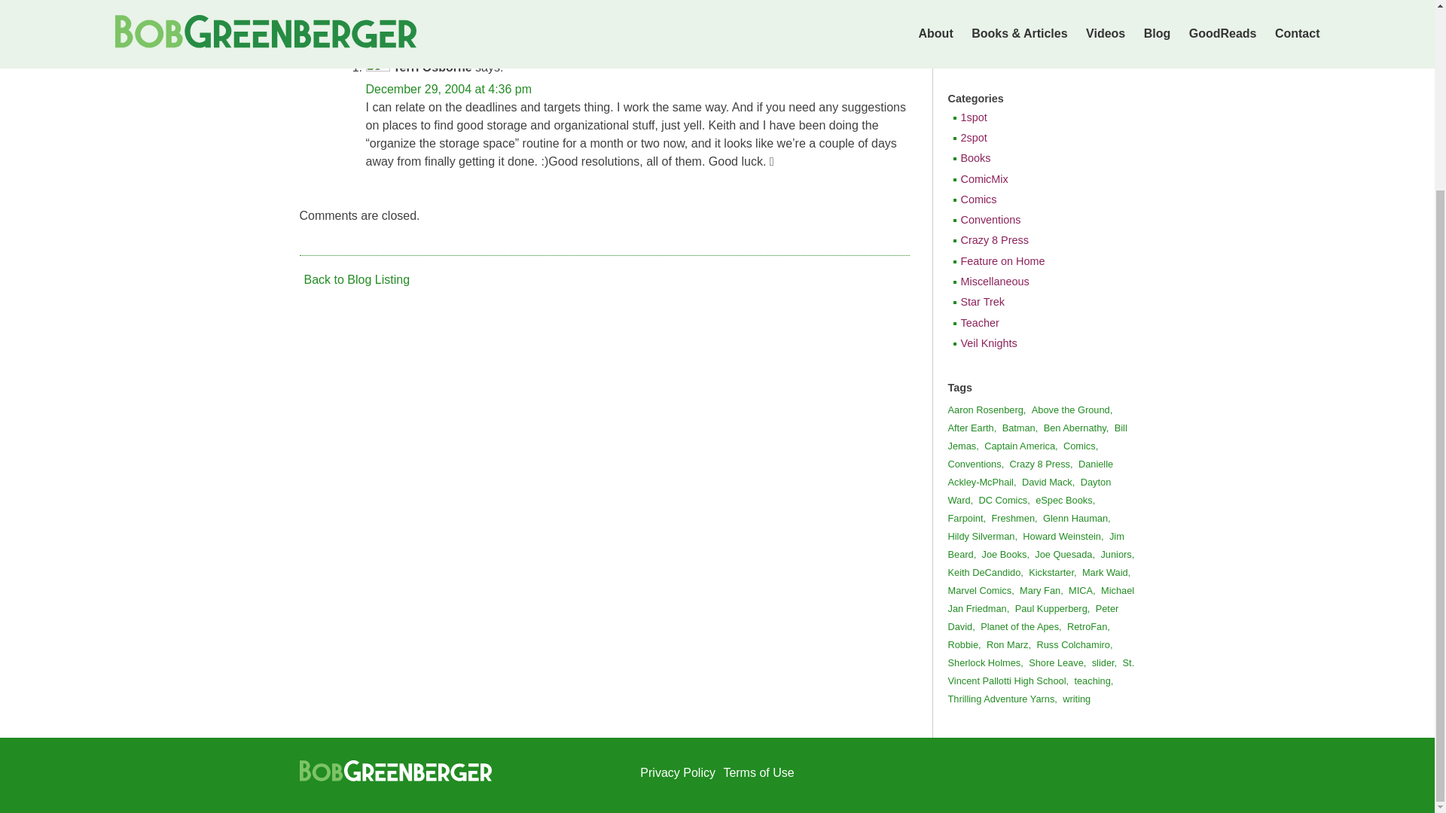 This screenshot has width=1446, height=813. I want to click on Crazy 8 Press, so click(1037, 241).